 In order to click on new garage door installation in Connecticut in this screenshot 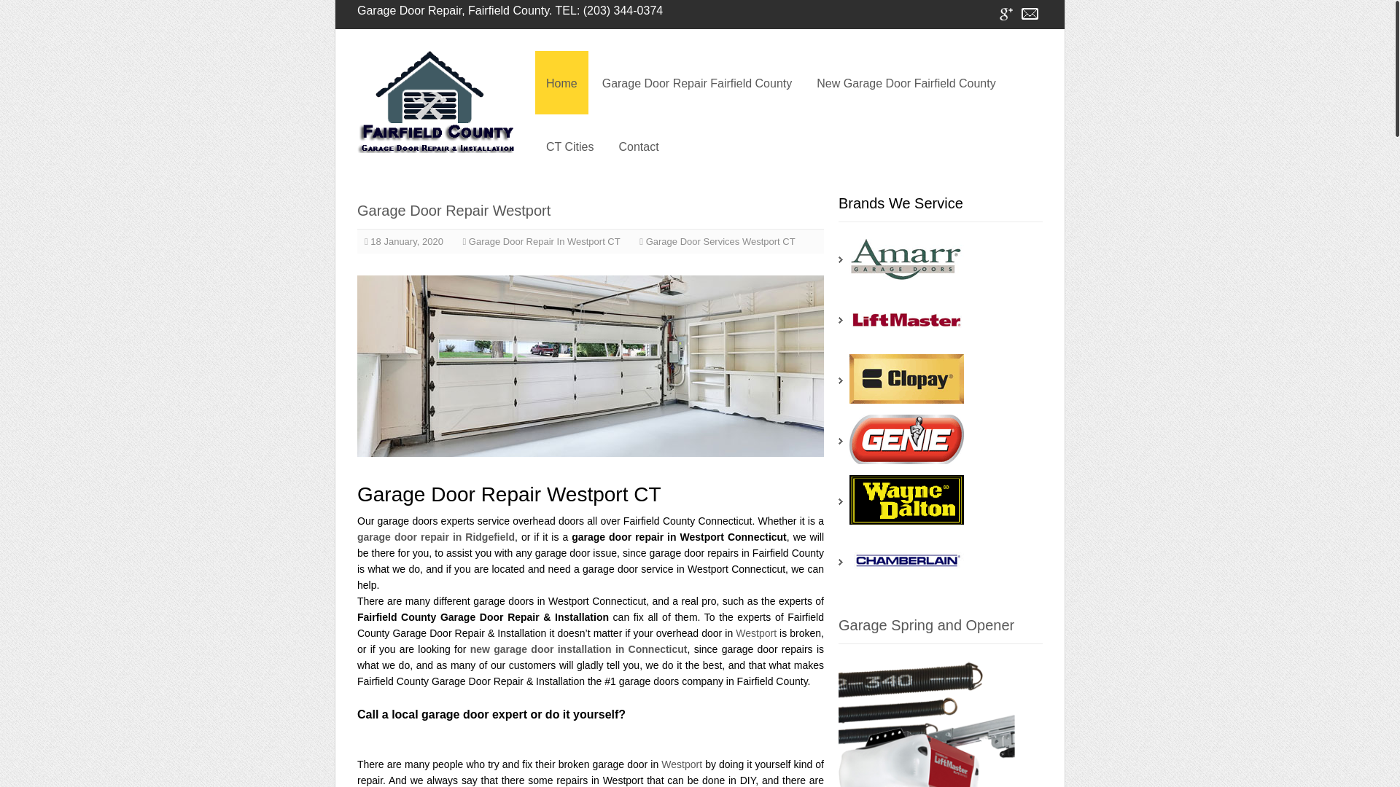, I will do `click(579, 649)`.